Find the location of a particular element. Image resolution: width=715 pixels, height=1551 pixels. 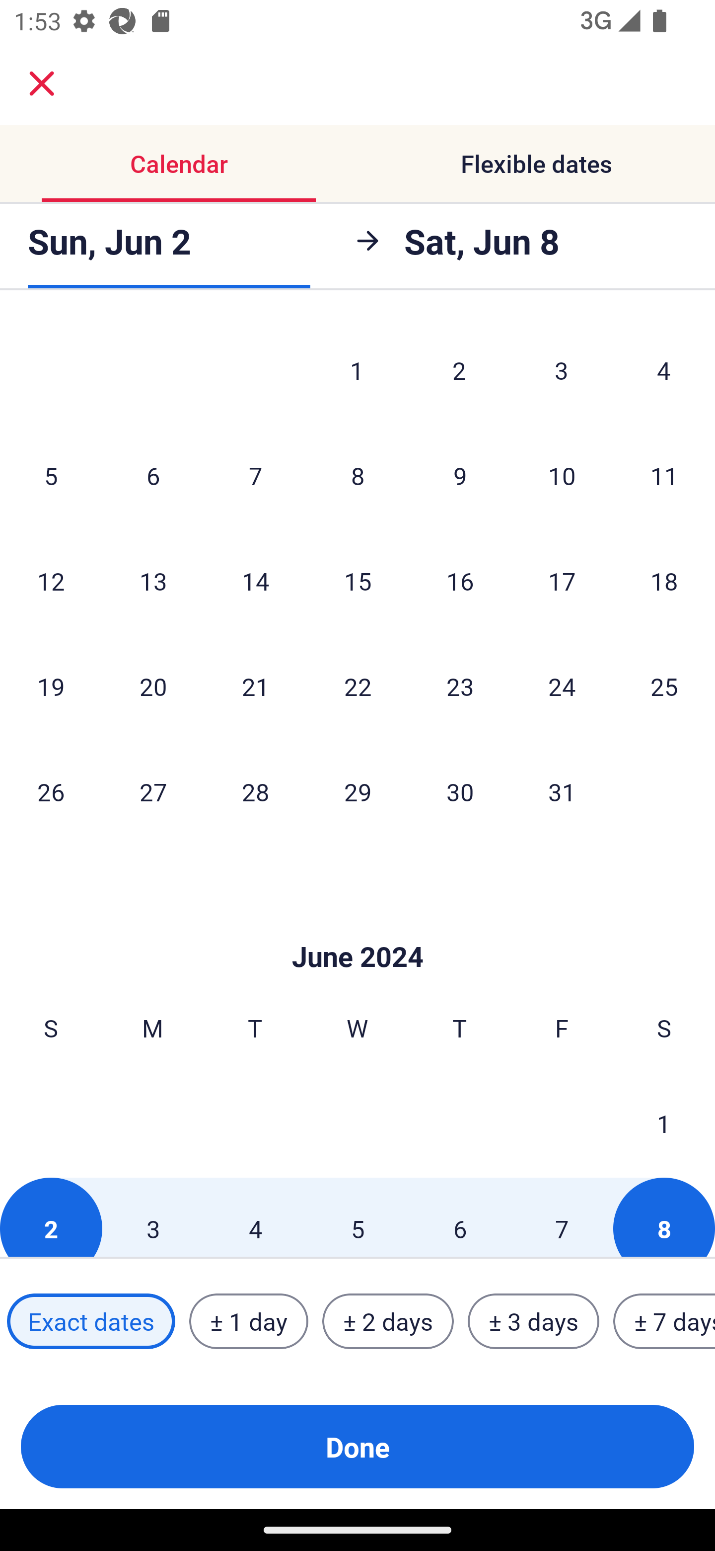

18 Saturday, May 18, 2024 is located at coordinates (664, 581).